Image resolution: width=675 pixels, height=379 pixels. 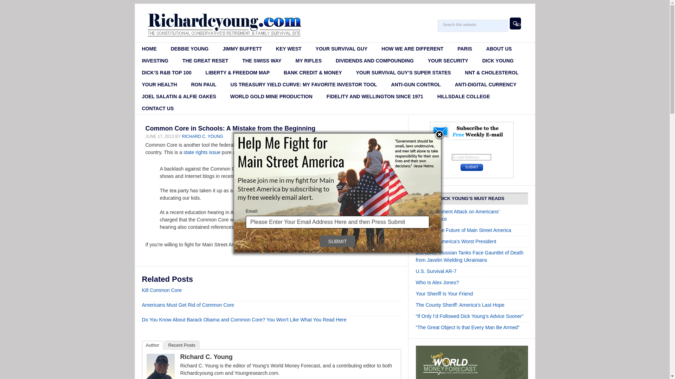 I want to click on DEBBIE YOUNG, so click(x=189, y=48).